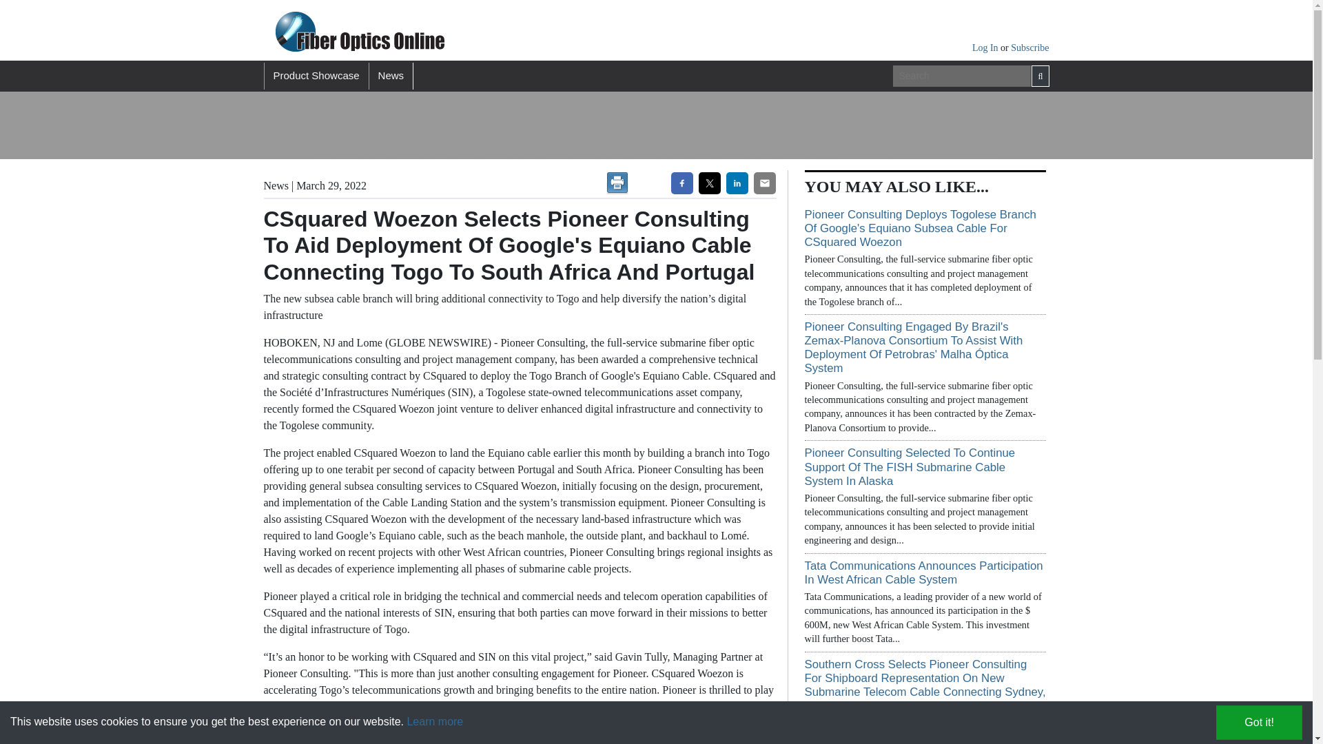  I want to click on 3rd party ad content, so click(916, 125).